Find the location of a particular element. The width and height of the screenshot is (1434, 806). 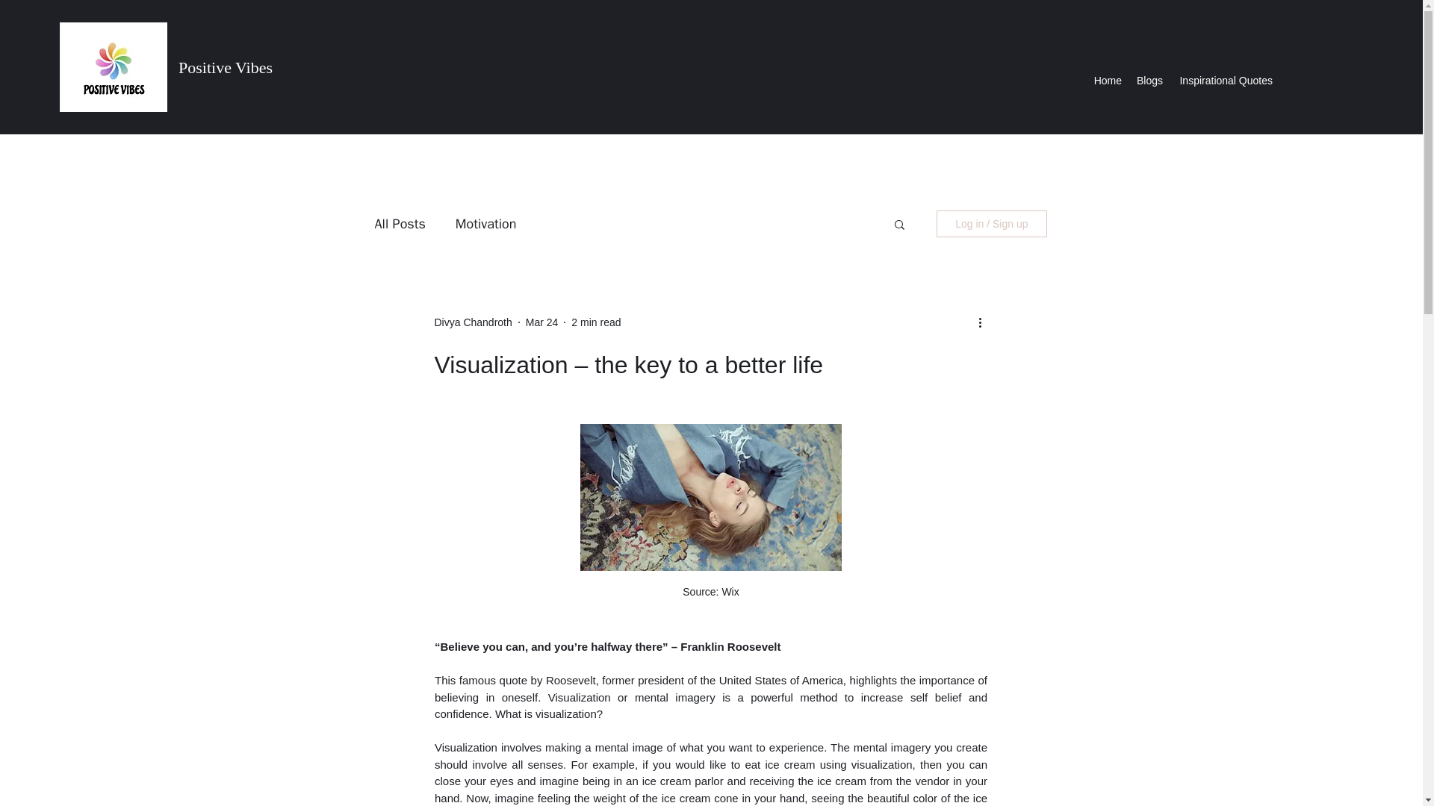

Mar 24 is located at coordinates (542, 322).